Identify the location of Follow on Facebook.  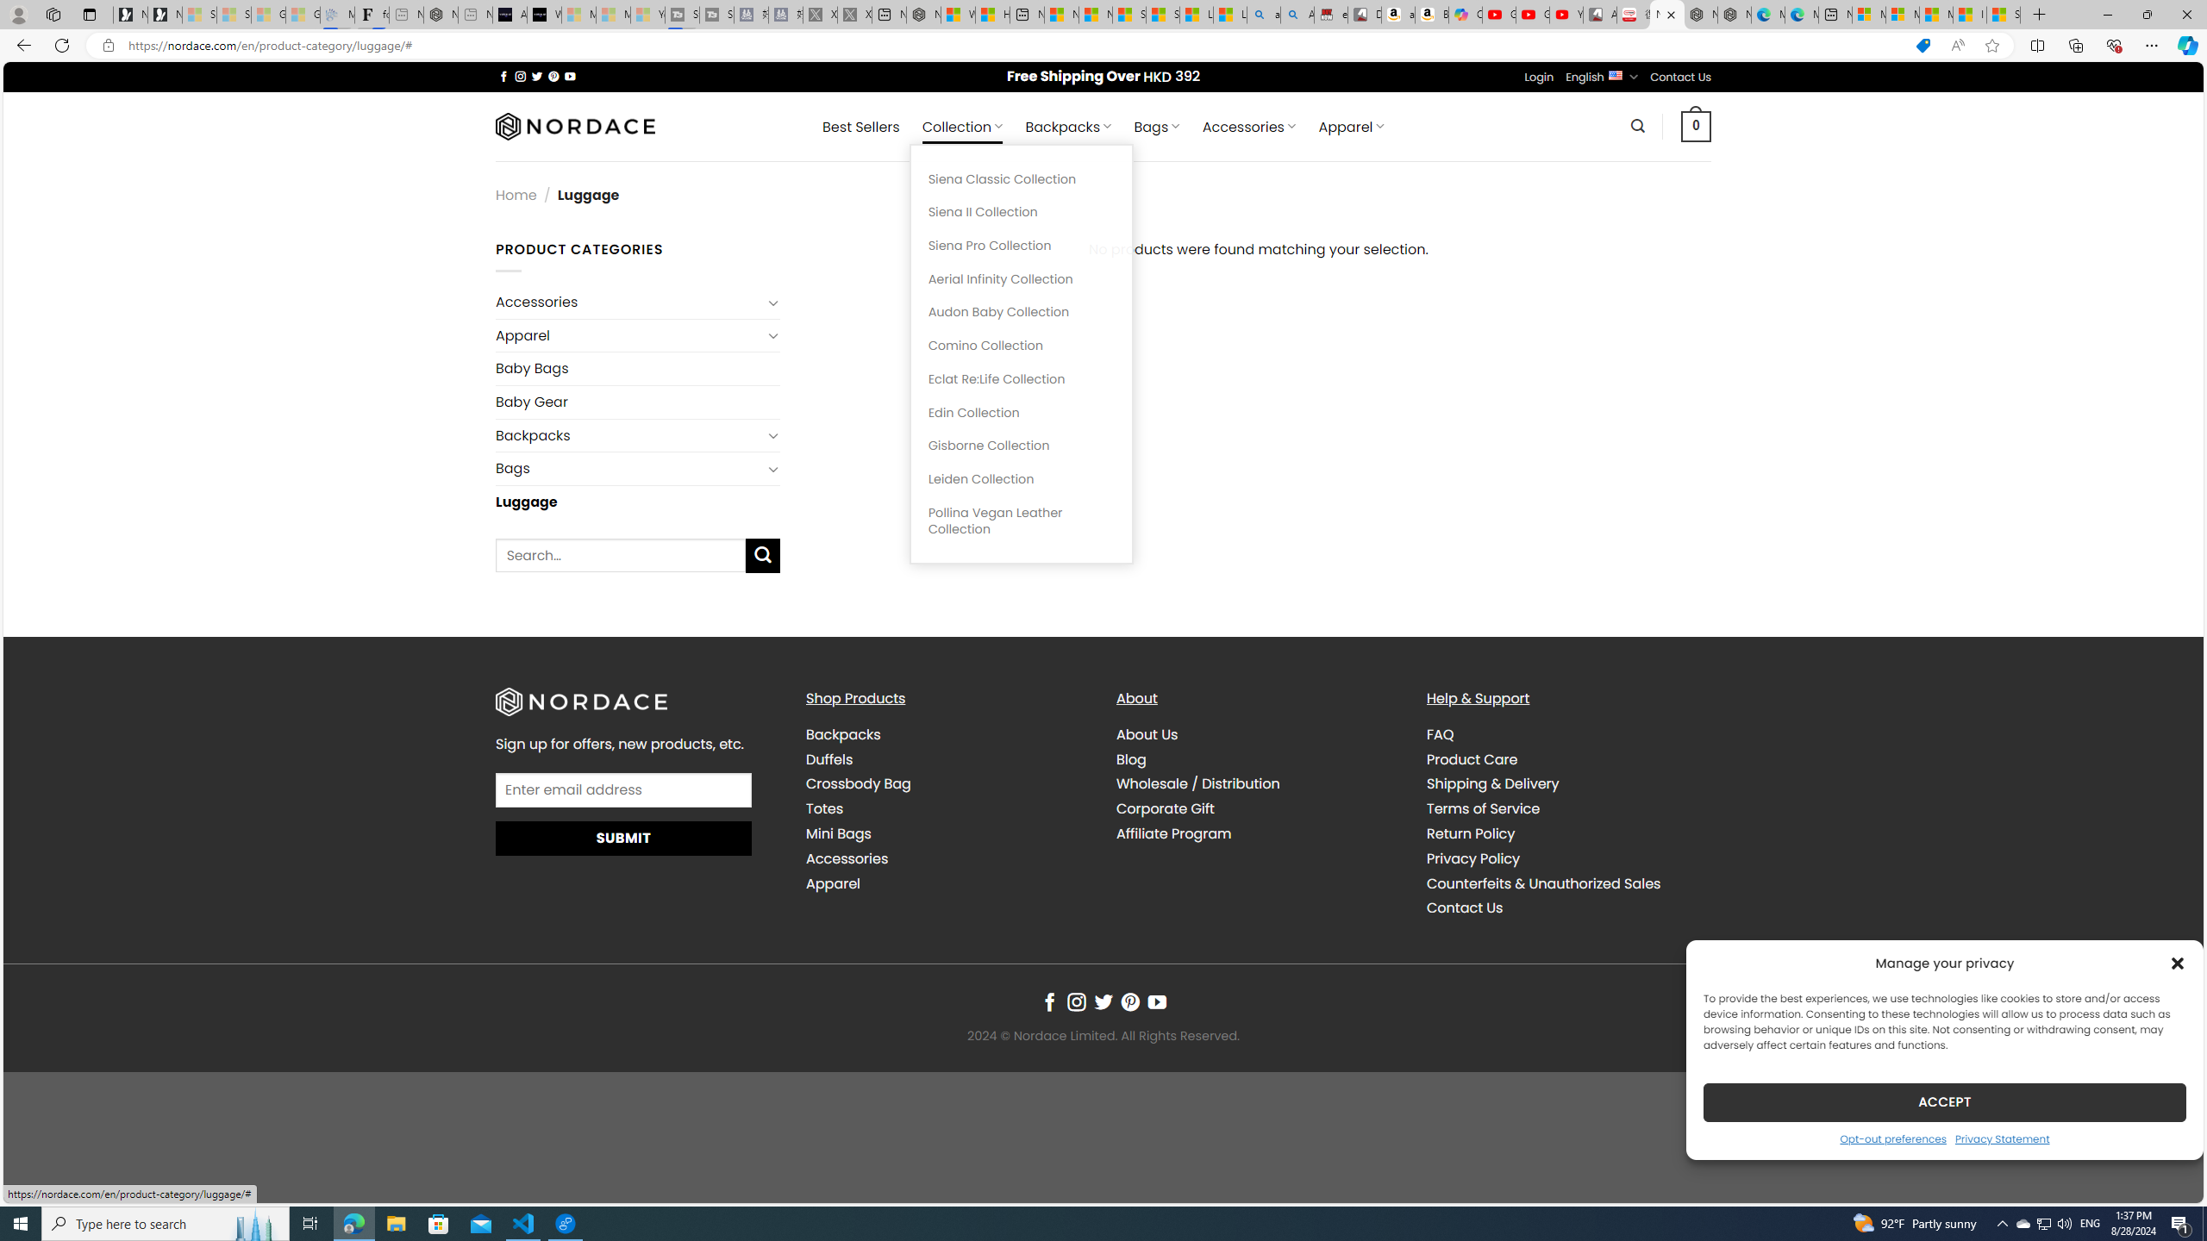
(1048, 1002).